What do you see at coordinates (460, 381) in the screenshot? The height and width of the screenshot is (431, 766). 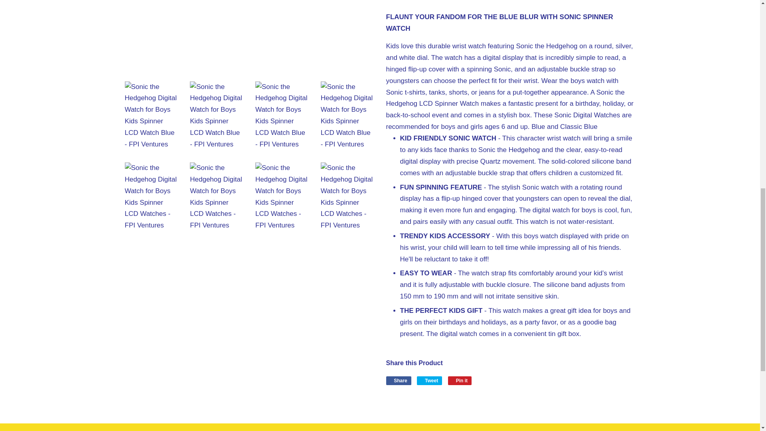 I see `Pin on Pinterest` at bounding box center [460, 381].